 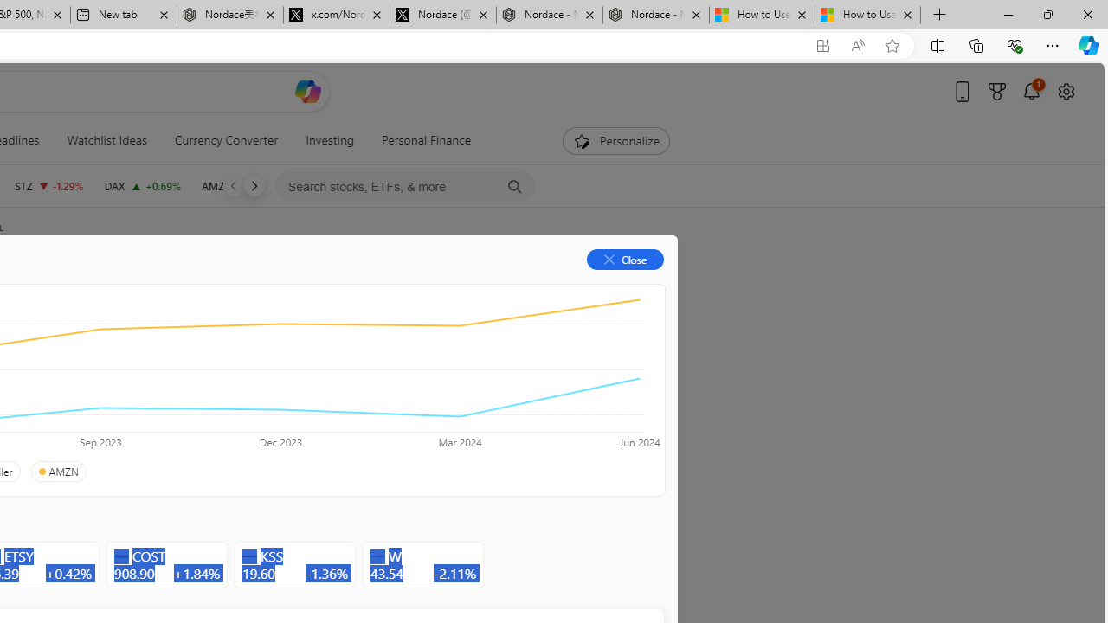 I want to click on Summary, so click(x=93, y=287).